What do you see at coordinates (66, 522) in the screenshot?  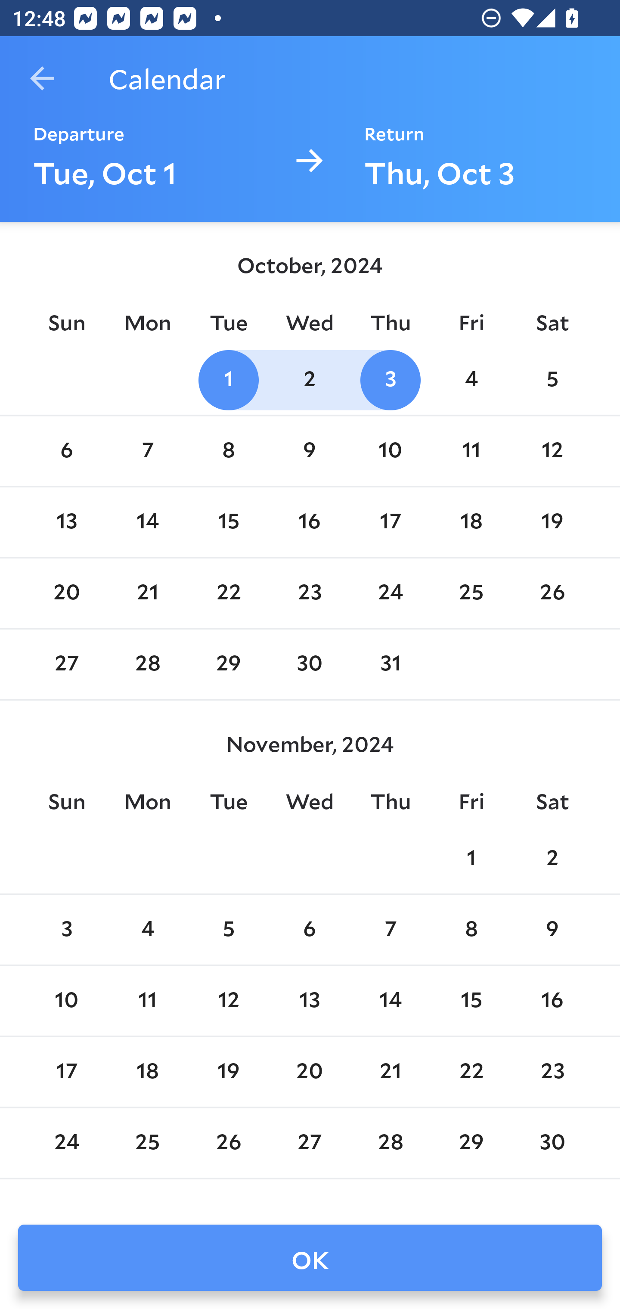 I see `13` at bounding box center [66, 522].